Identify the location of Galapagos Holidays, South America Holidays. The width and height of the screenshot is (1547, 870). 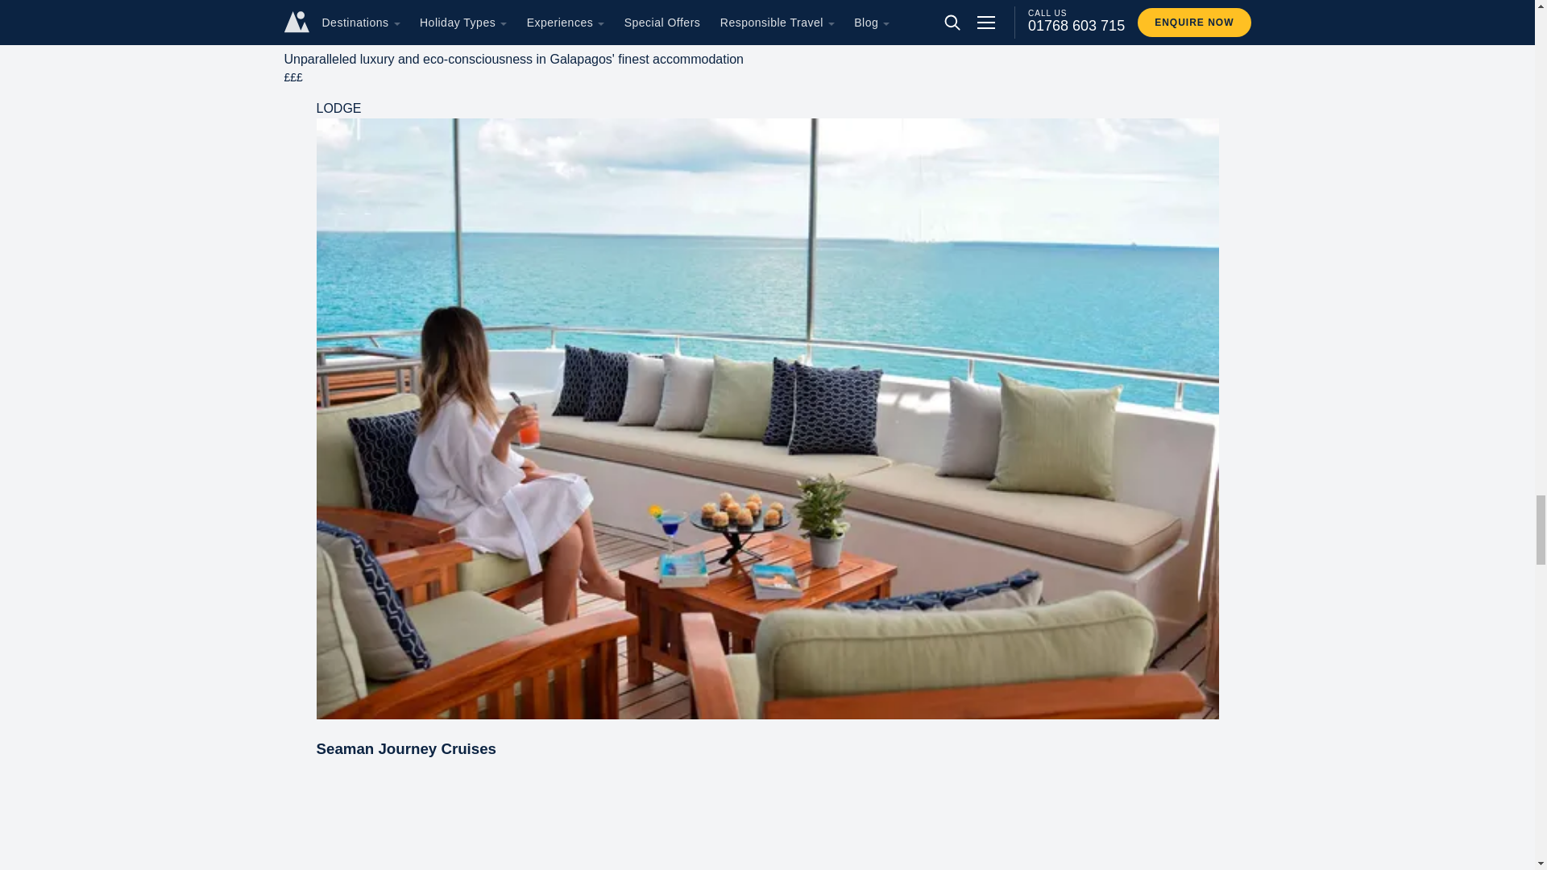
(767, 19).